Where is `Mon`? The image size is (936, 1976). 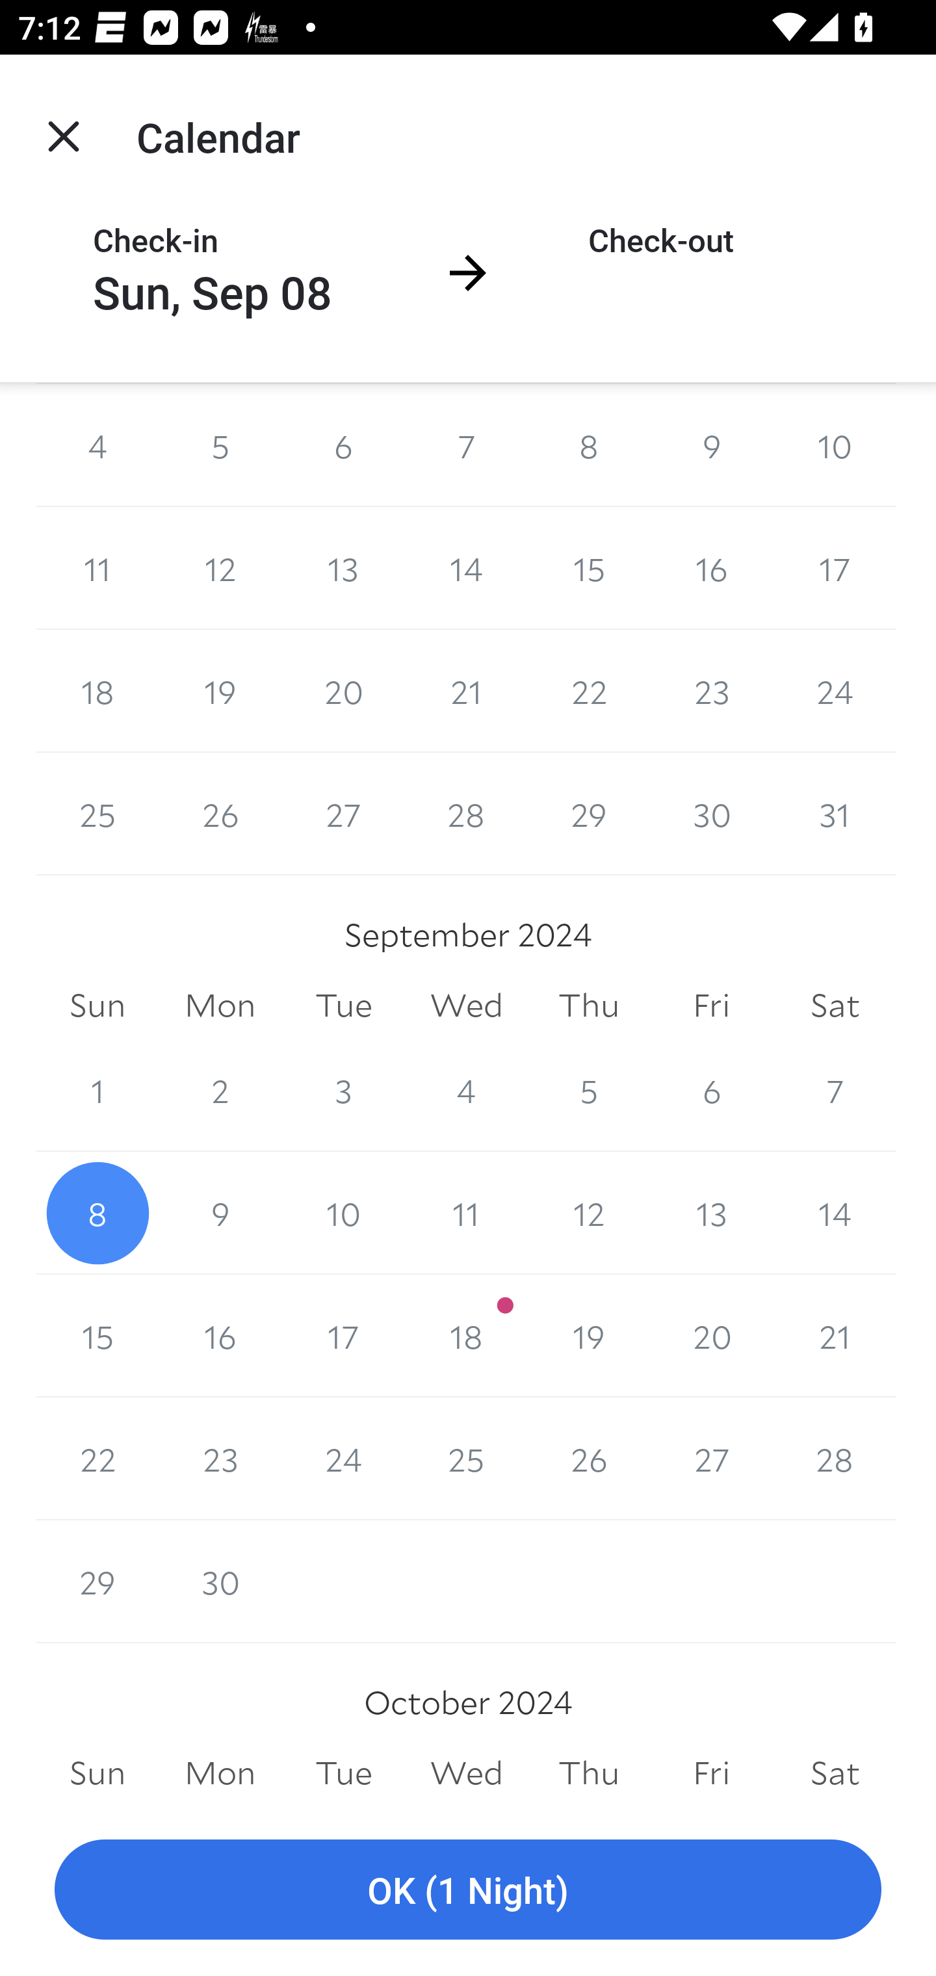 Mon is located at coordinates (220, 1005).